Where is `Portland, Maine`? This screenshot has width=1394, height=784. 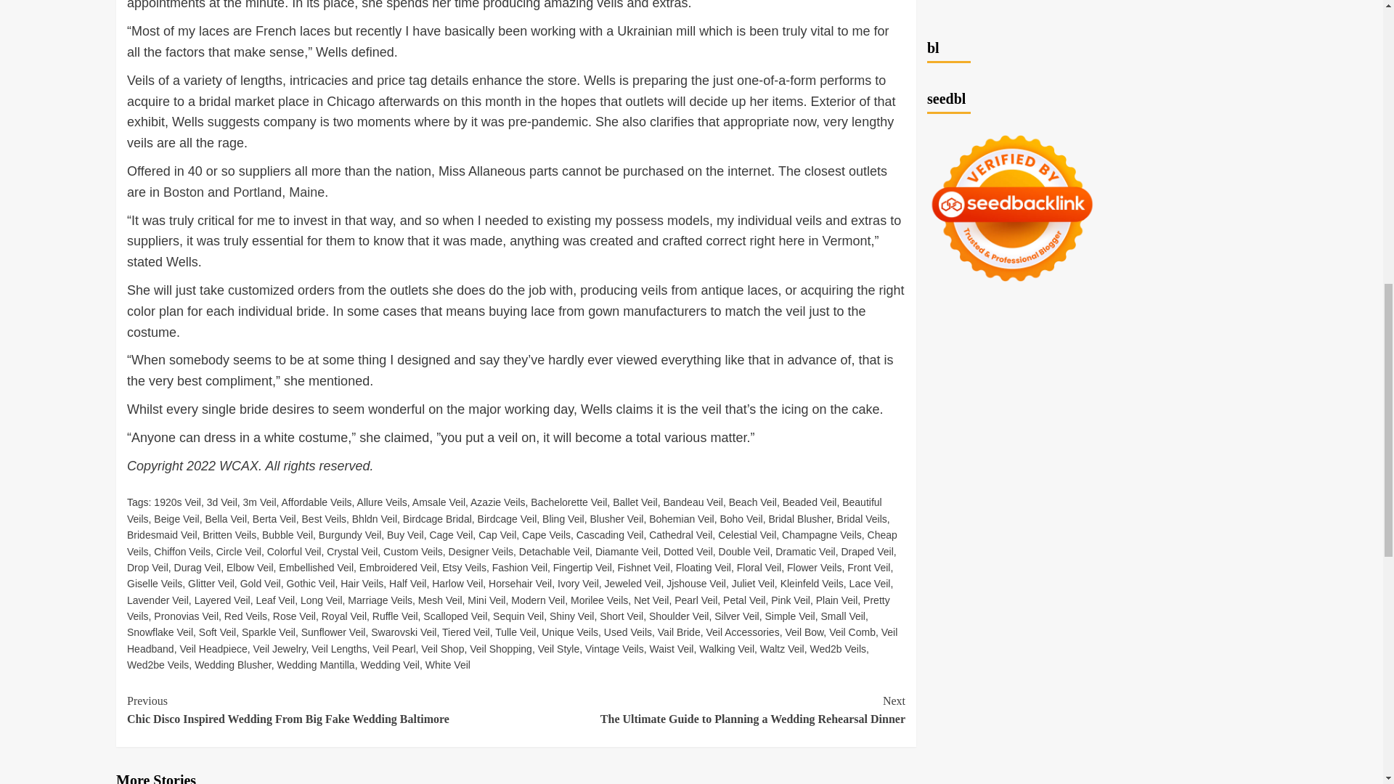
Portland, Maine is located at coordinates (279, 192).